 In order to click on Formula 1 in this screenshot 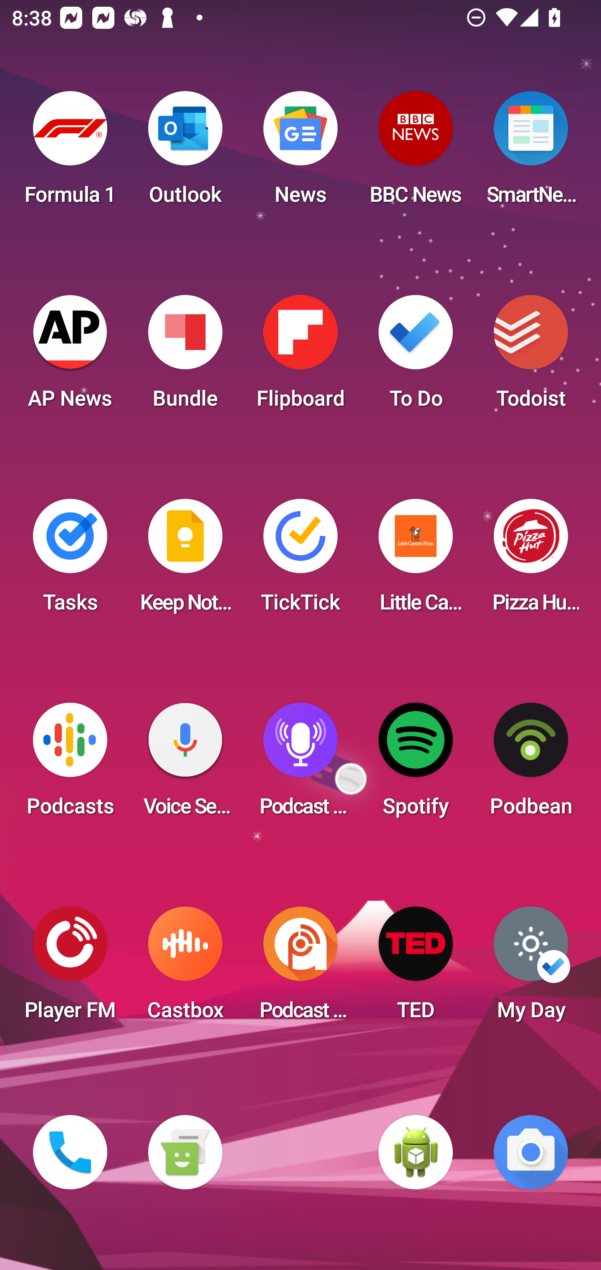, I will do `click(70, 153)`.